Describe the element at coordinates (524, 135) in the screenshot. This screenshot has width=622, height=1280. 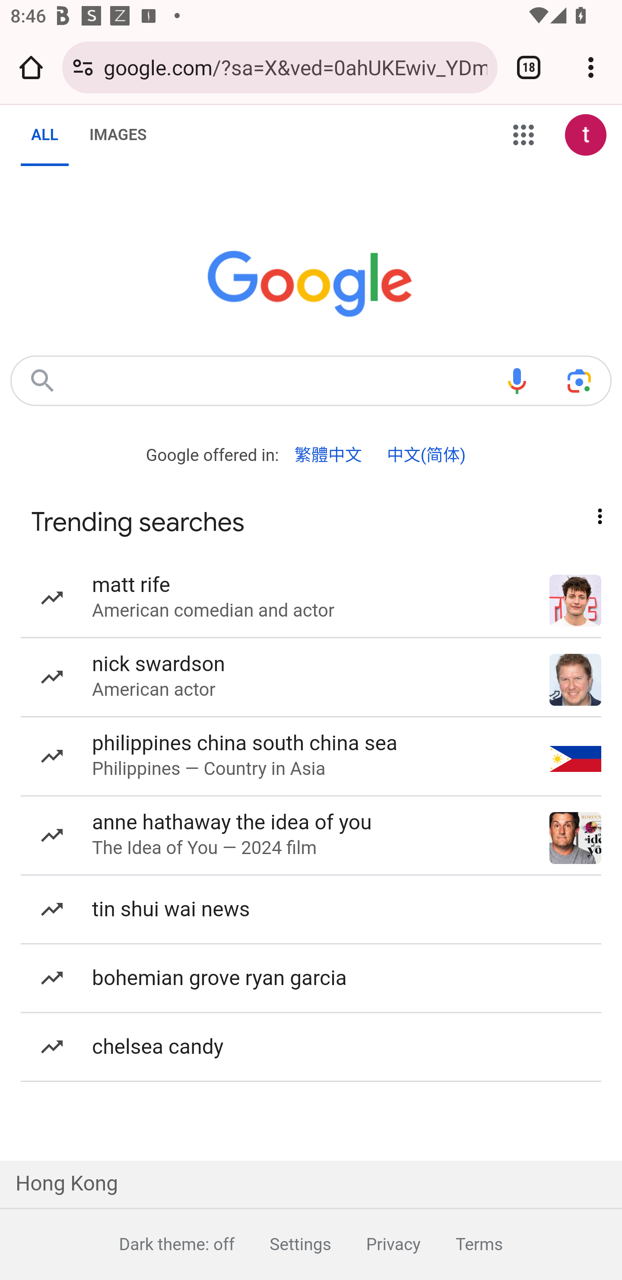
I see `Google apps` at that location.